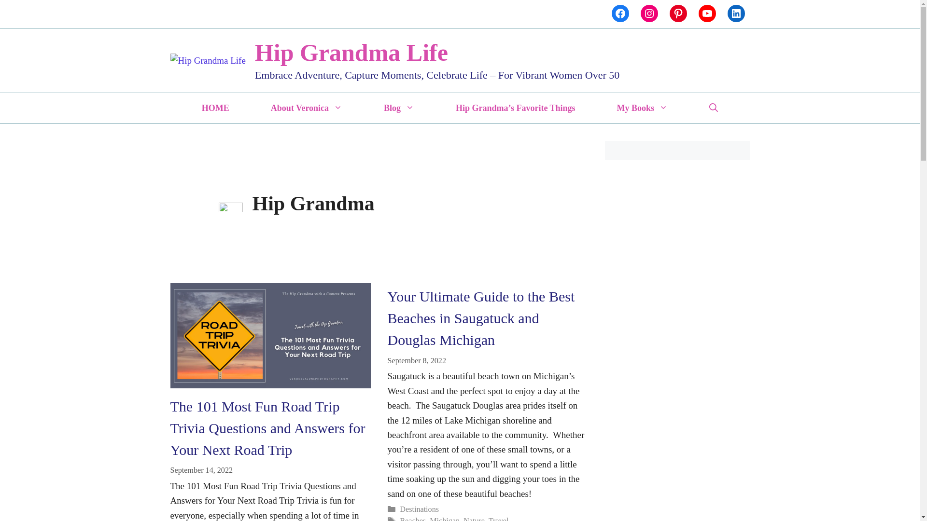 The width and height of the screenshot is (927, 521). What do you see at coordinates (412, 519) in the screenshot?
I see `Beaches` at bounding box center [412, 519].